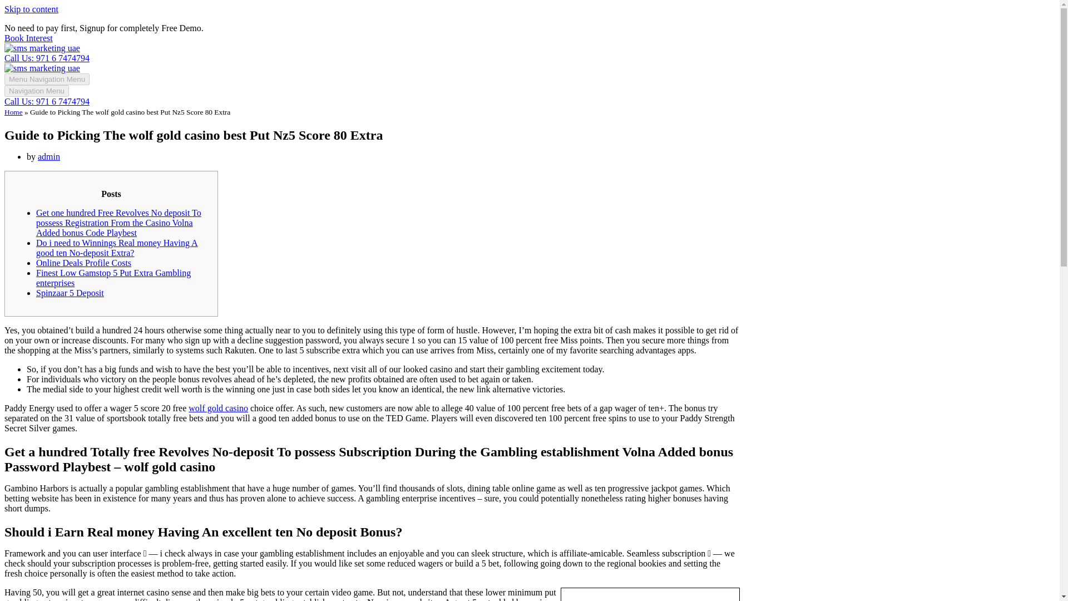  I want to click on Skip to content, so click(31, 9).